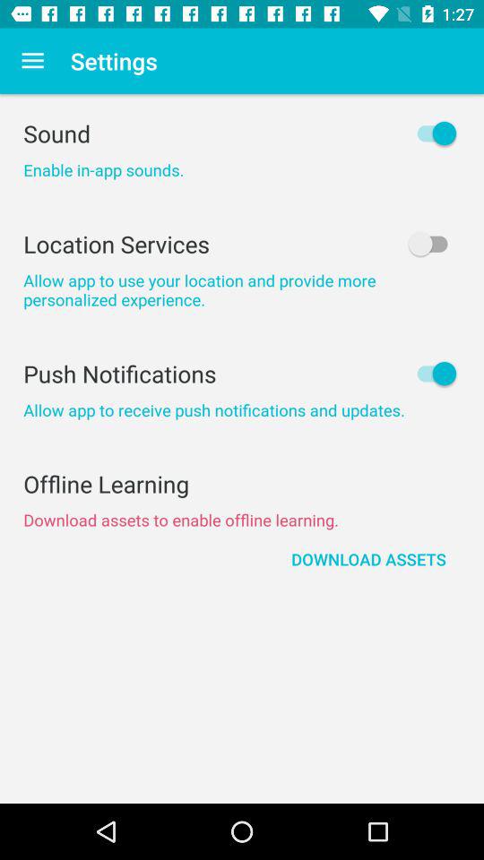 The height and width of the screenshot is (860, 484). Describe the element at coordinates (32, 61) in the screenshot. I see `open icon to the left of the settings item` at that location.